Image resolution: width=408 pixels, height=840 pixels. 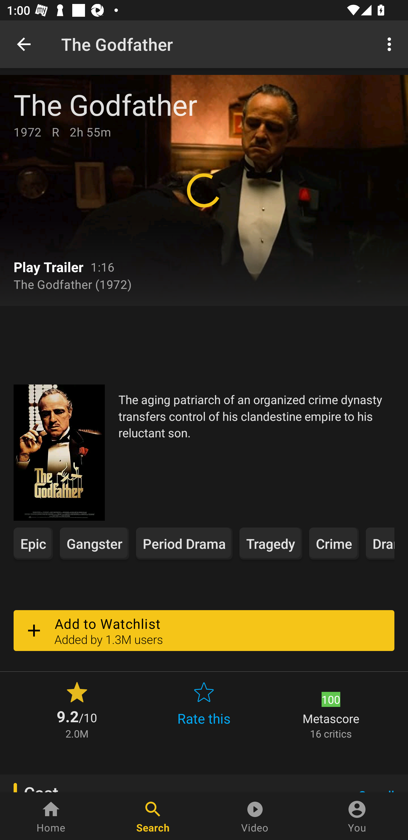 I want to click on 100 Metascore 16 critics, so click(x=331, y=709).